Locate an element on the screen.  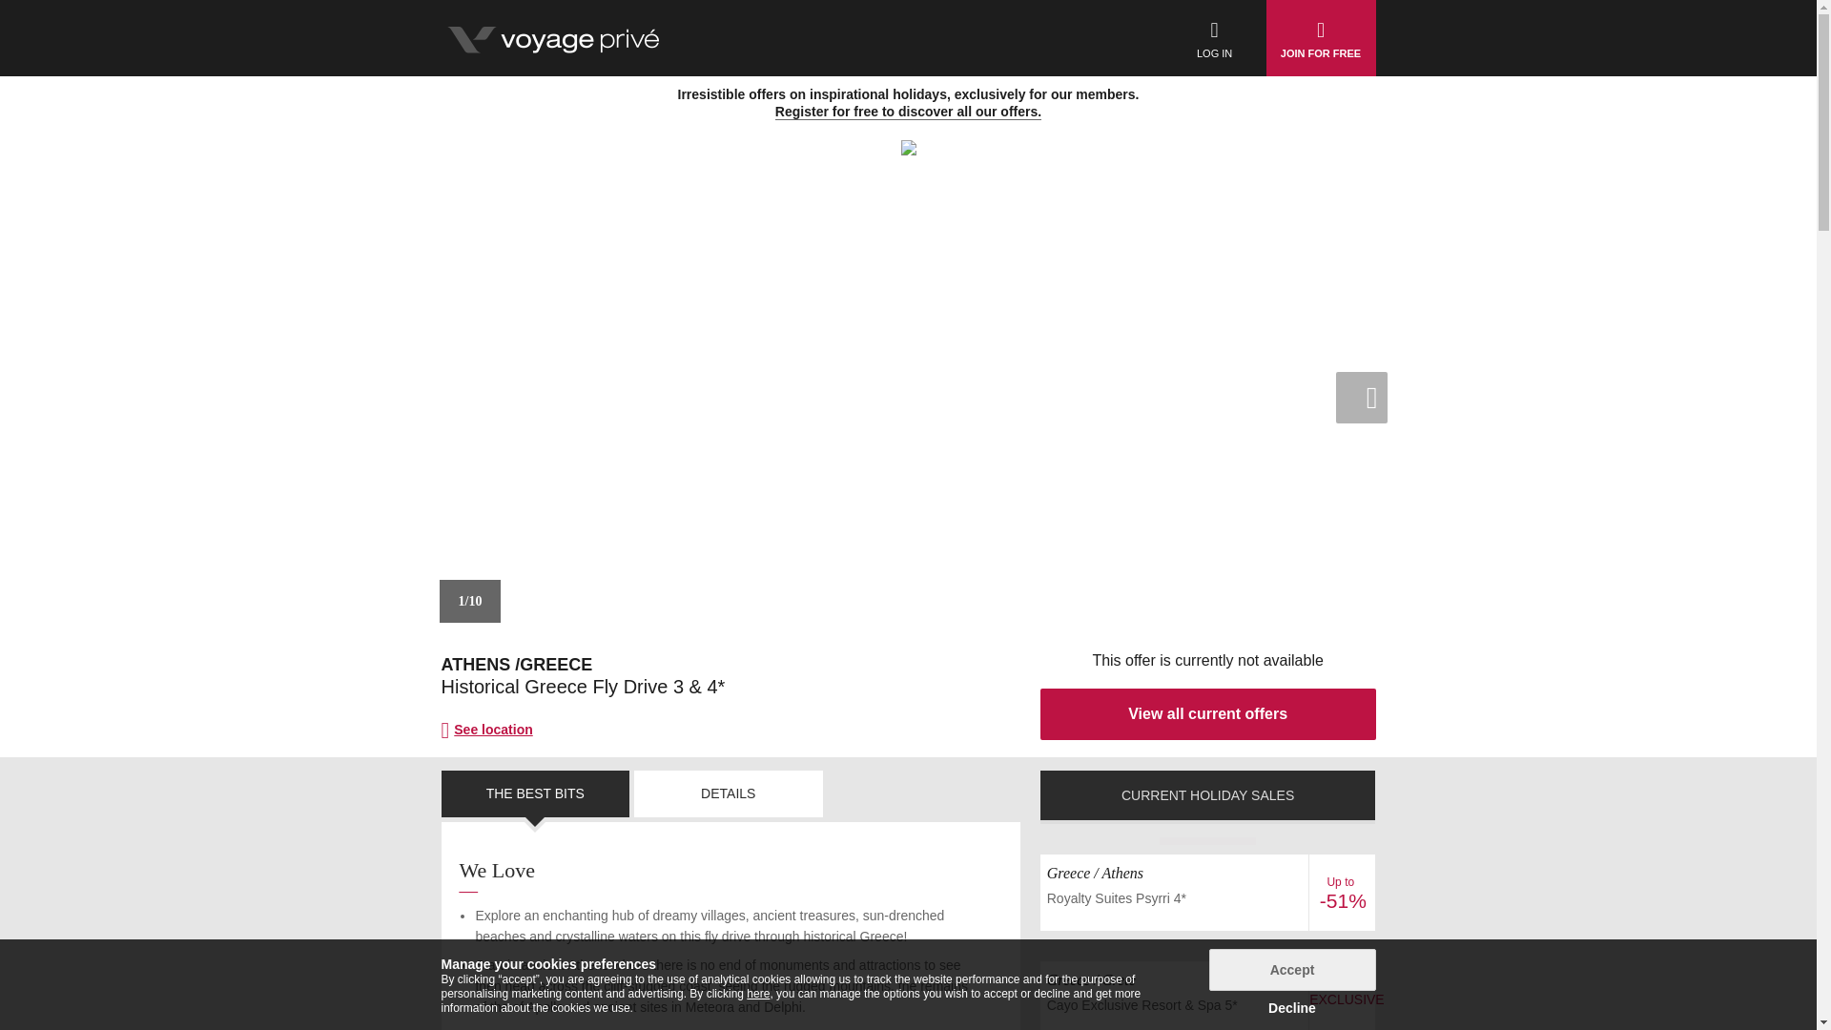
Decline is located at coordinates (1292, 1007).